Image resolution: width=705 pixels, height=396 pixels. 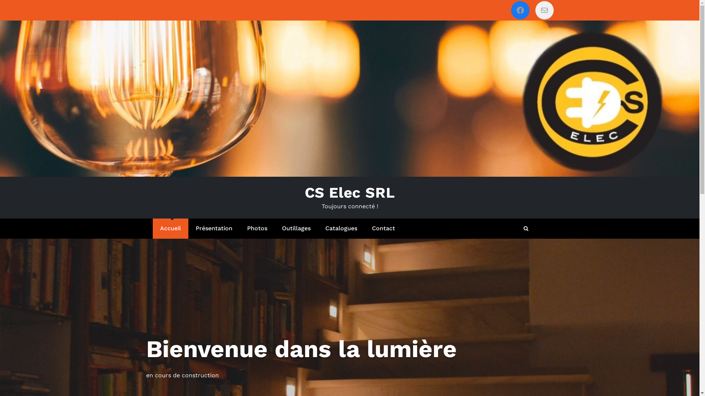 What do you see at coordinates (170, 229) in the screenshot?
I see `Accueil` at bounding box center [170, 229].